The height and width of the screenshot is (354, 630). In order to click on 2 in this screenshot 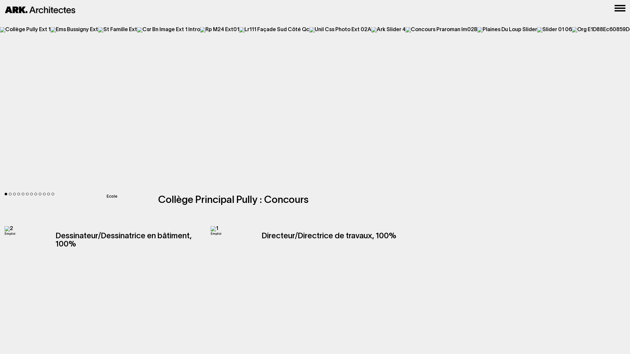, I will do `click(10, 194)`.